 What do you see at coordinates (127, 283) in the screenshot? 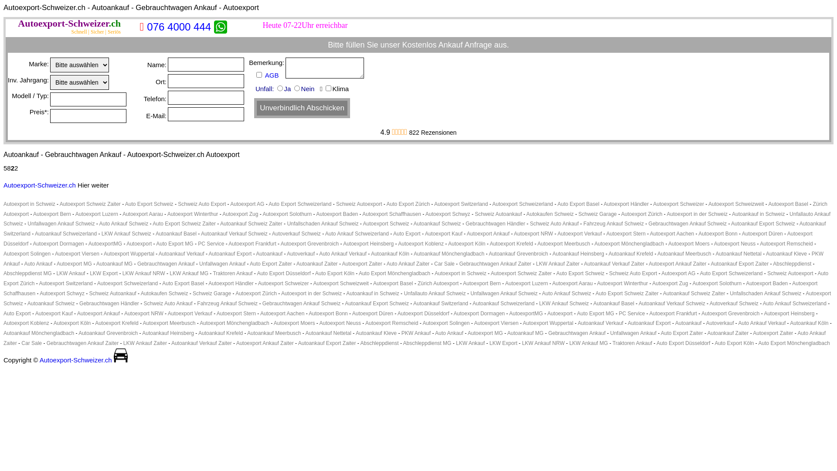
I see `Autoexport Schweizerland` at bounding box center [127, 283].